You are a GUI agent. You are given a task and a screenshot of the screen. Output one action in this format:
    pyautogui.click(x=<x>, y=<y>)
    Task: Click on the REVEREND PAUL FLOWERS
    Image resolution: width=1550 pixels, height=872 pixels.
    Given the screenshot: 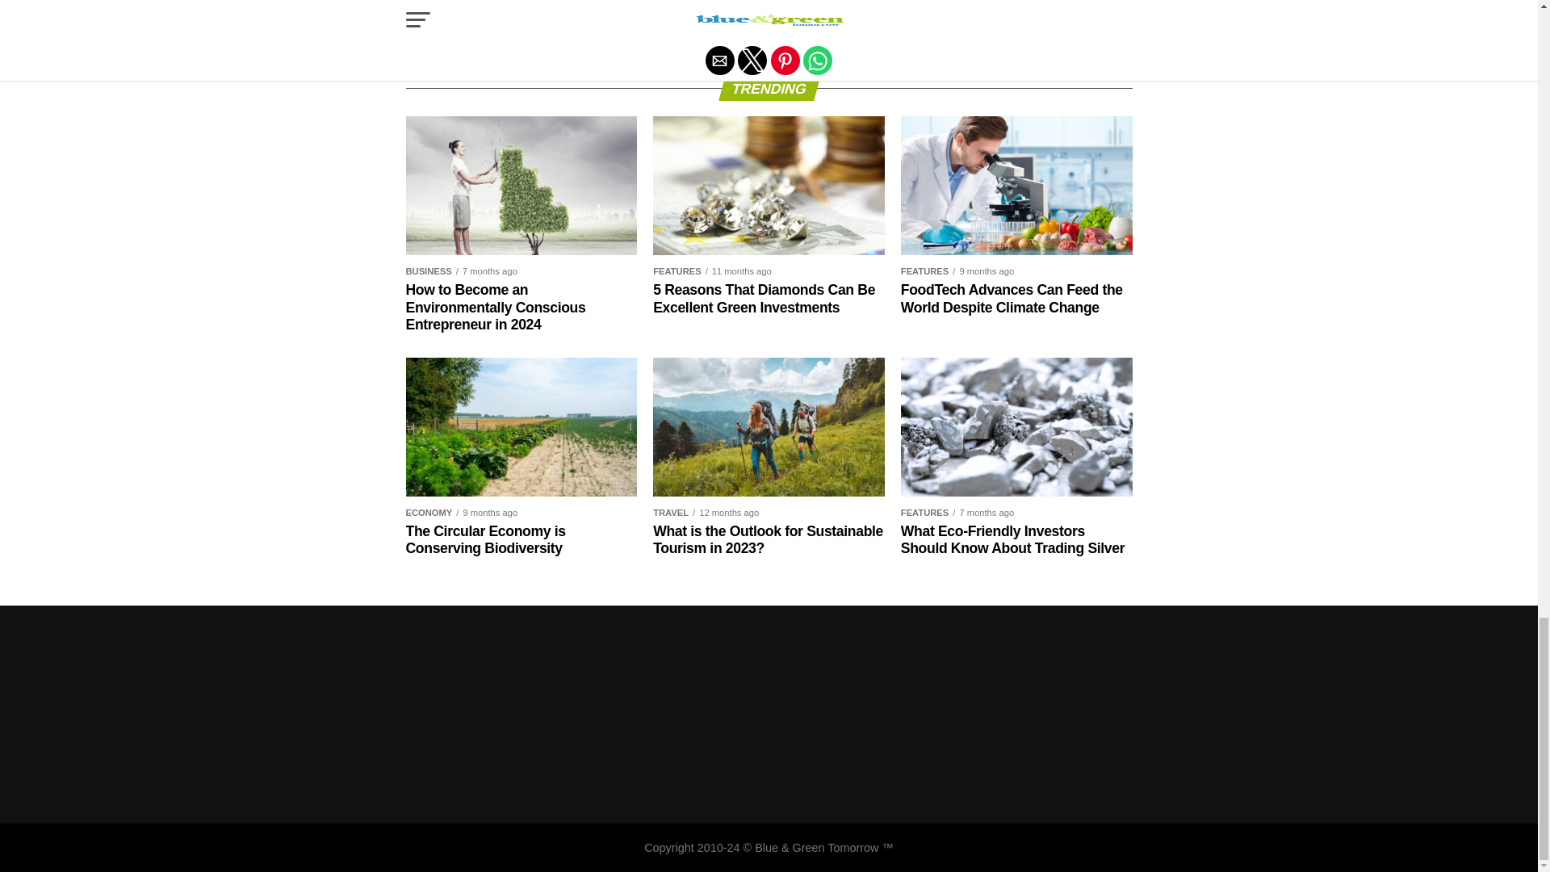 What is the action you would take?
    pyautogui.click(x=764, y=21)
    